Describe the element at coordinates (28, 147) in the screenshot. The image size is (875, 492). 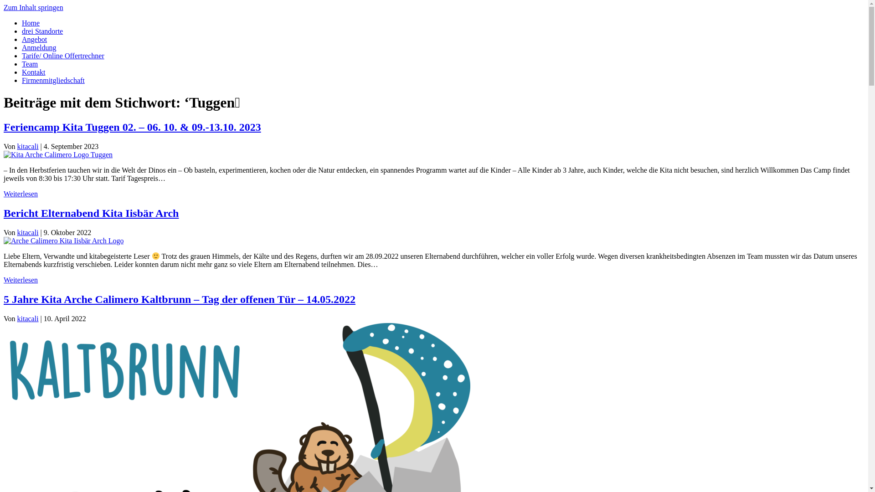
I see `kitacali` at that location.